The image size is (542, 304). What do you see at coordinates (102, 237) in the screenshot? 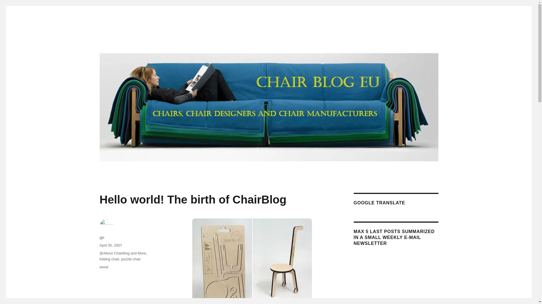
I see `gje` at bounding box center [102, 237].